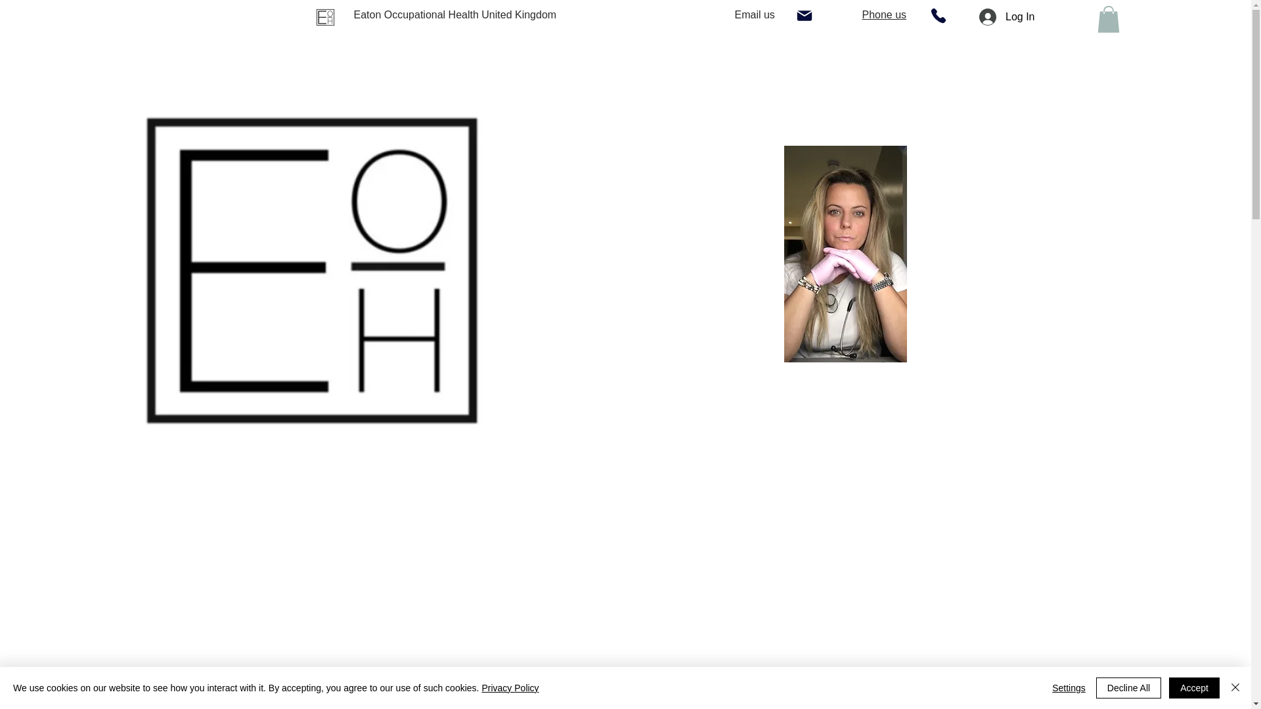 Image resolution: width=1261 pixels, height=709 pixels. Describe the element at coordinates (949, 66) in the screenshot. I see `Corporate Bookings` at that location.